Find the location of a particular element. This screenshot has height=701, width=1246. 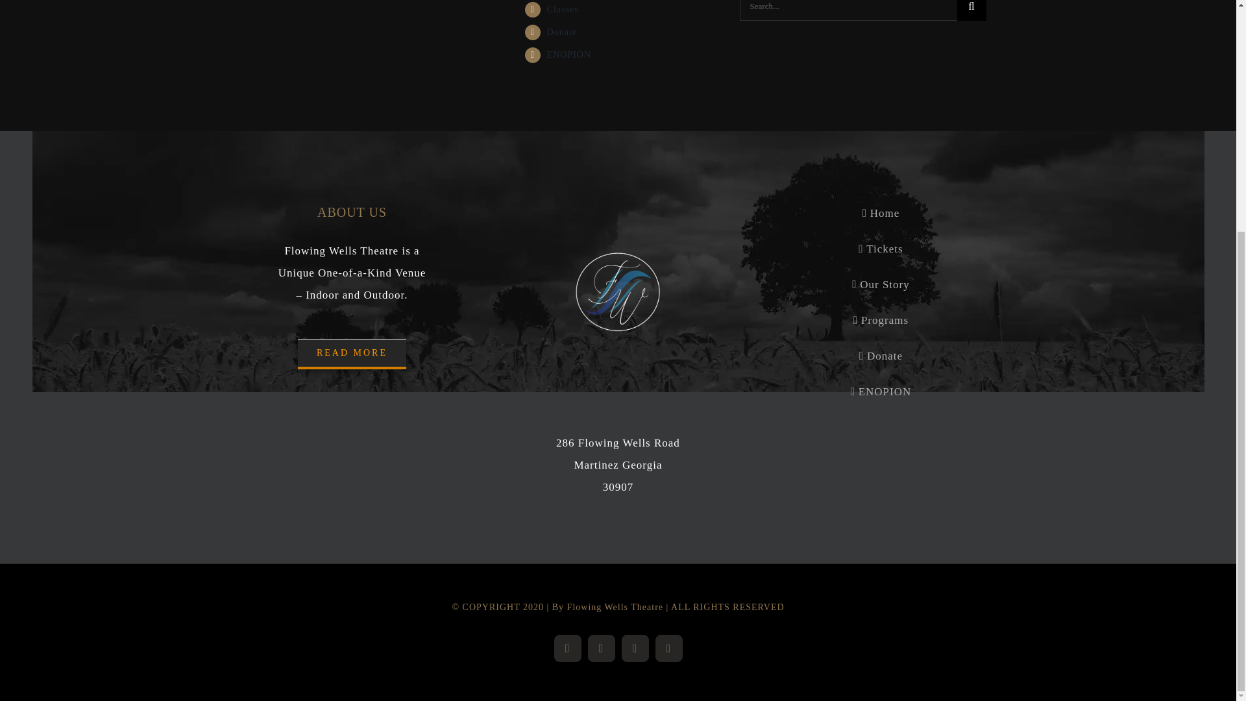

Classes is located at coordinates (563, 9).